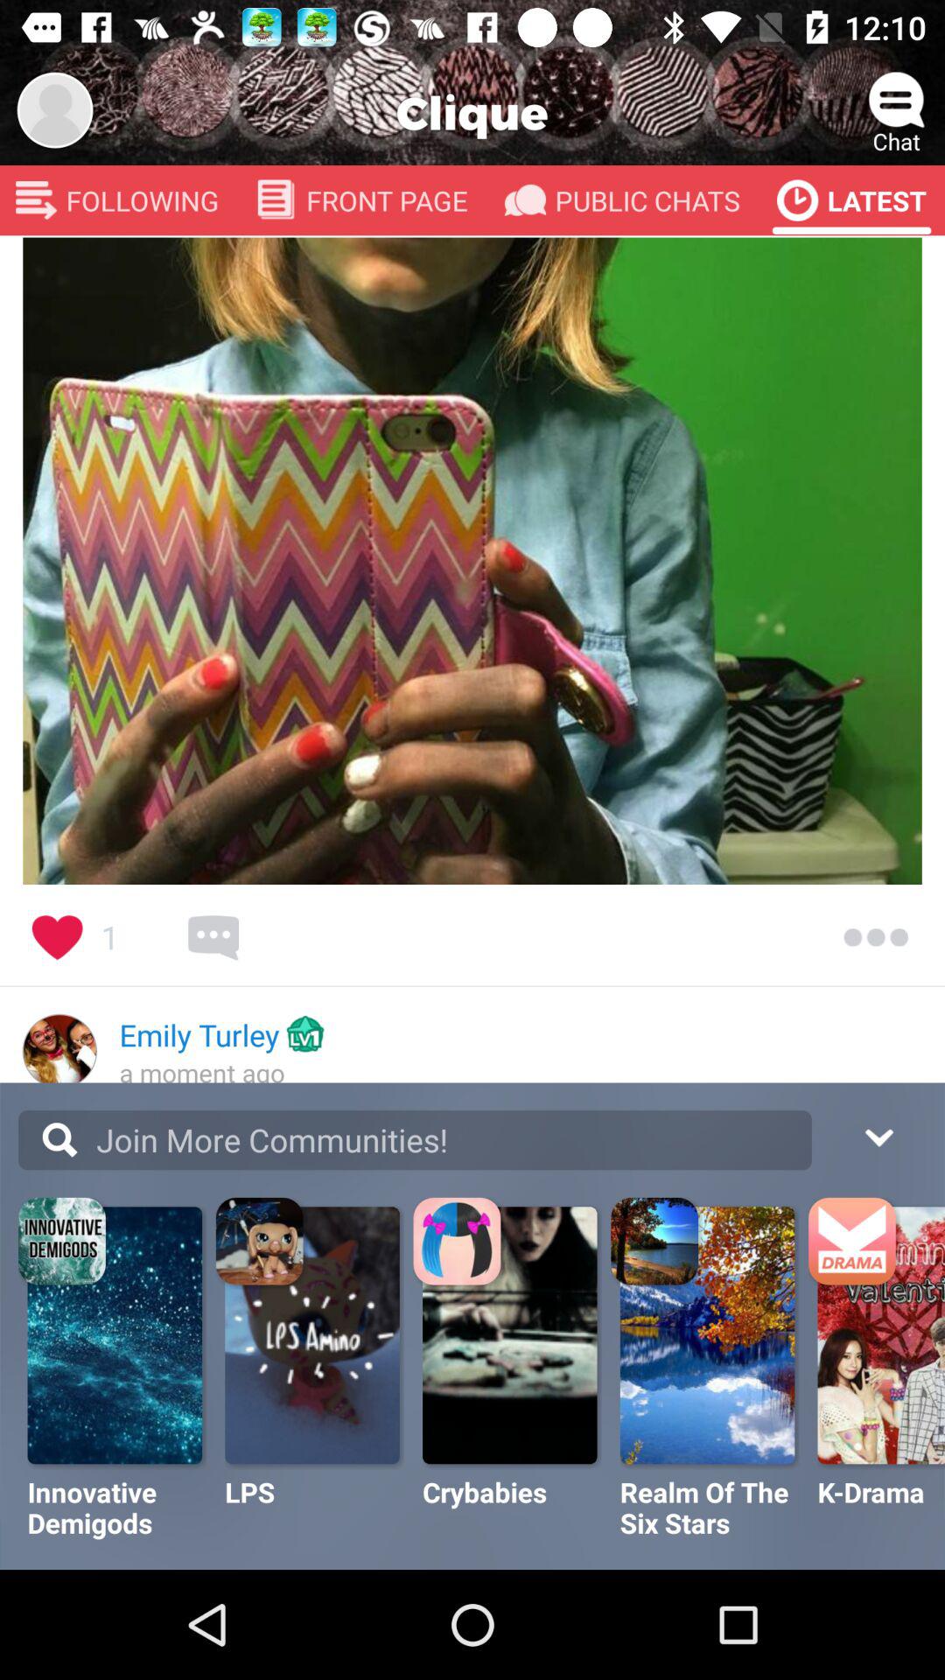  I want to click on select the image on top of innovative demigods text, so click(117, 1335).